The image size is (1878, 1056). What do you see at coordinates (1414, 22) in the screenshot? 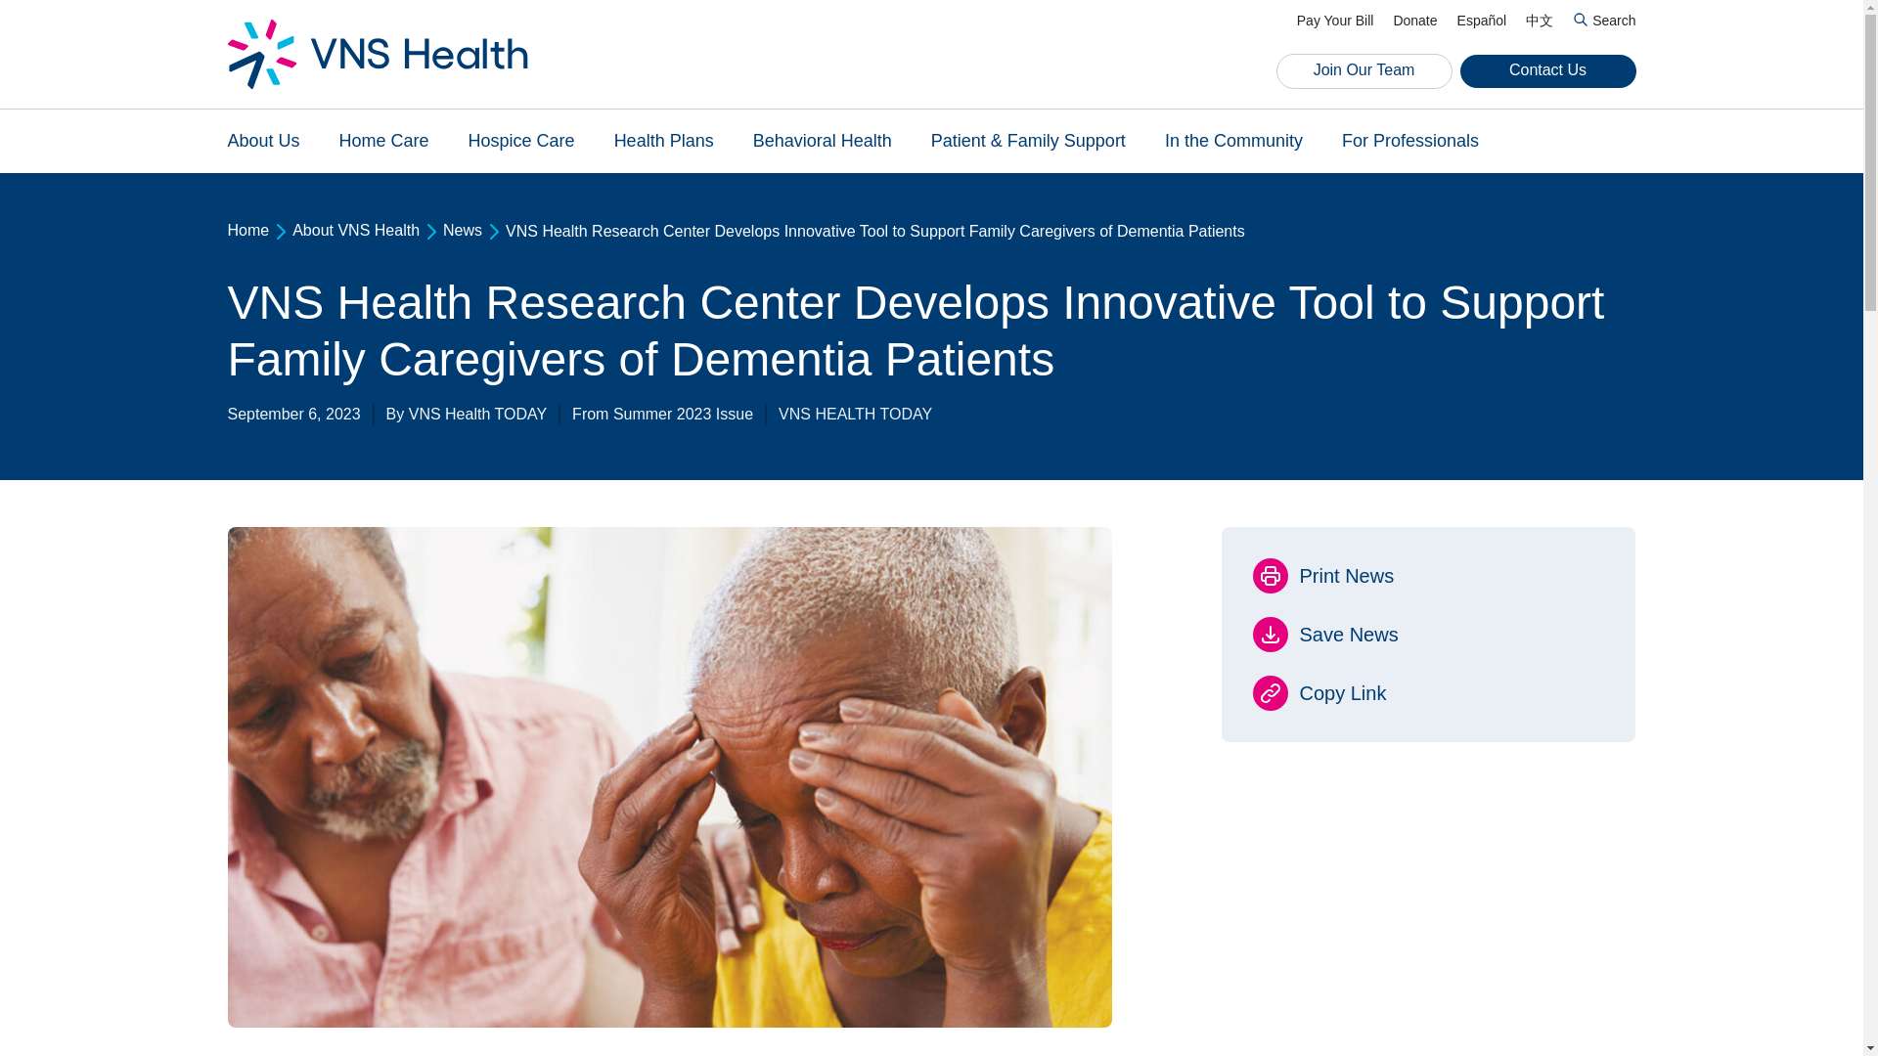
I see `Donate` at bounding box center [1414, 22].